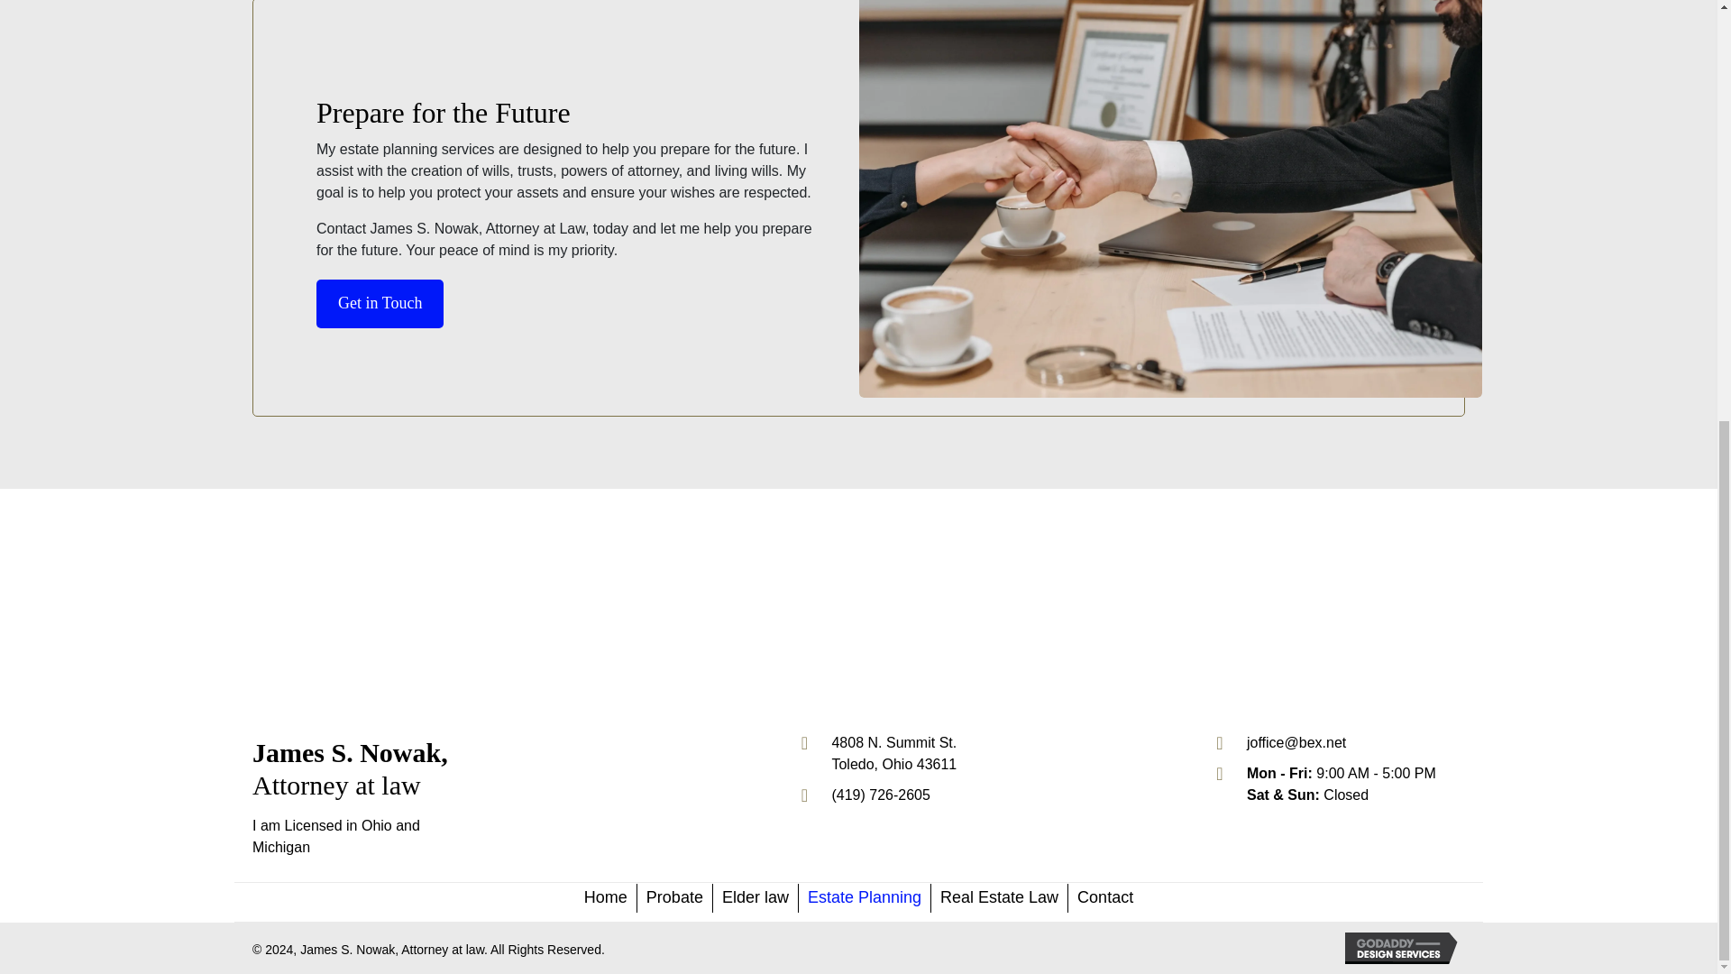 The image size is (1731, 974). Describe the element at coordinates (756, 897) in the screenshot. I see `Elder law` at that location.